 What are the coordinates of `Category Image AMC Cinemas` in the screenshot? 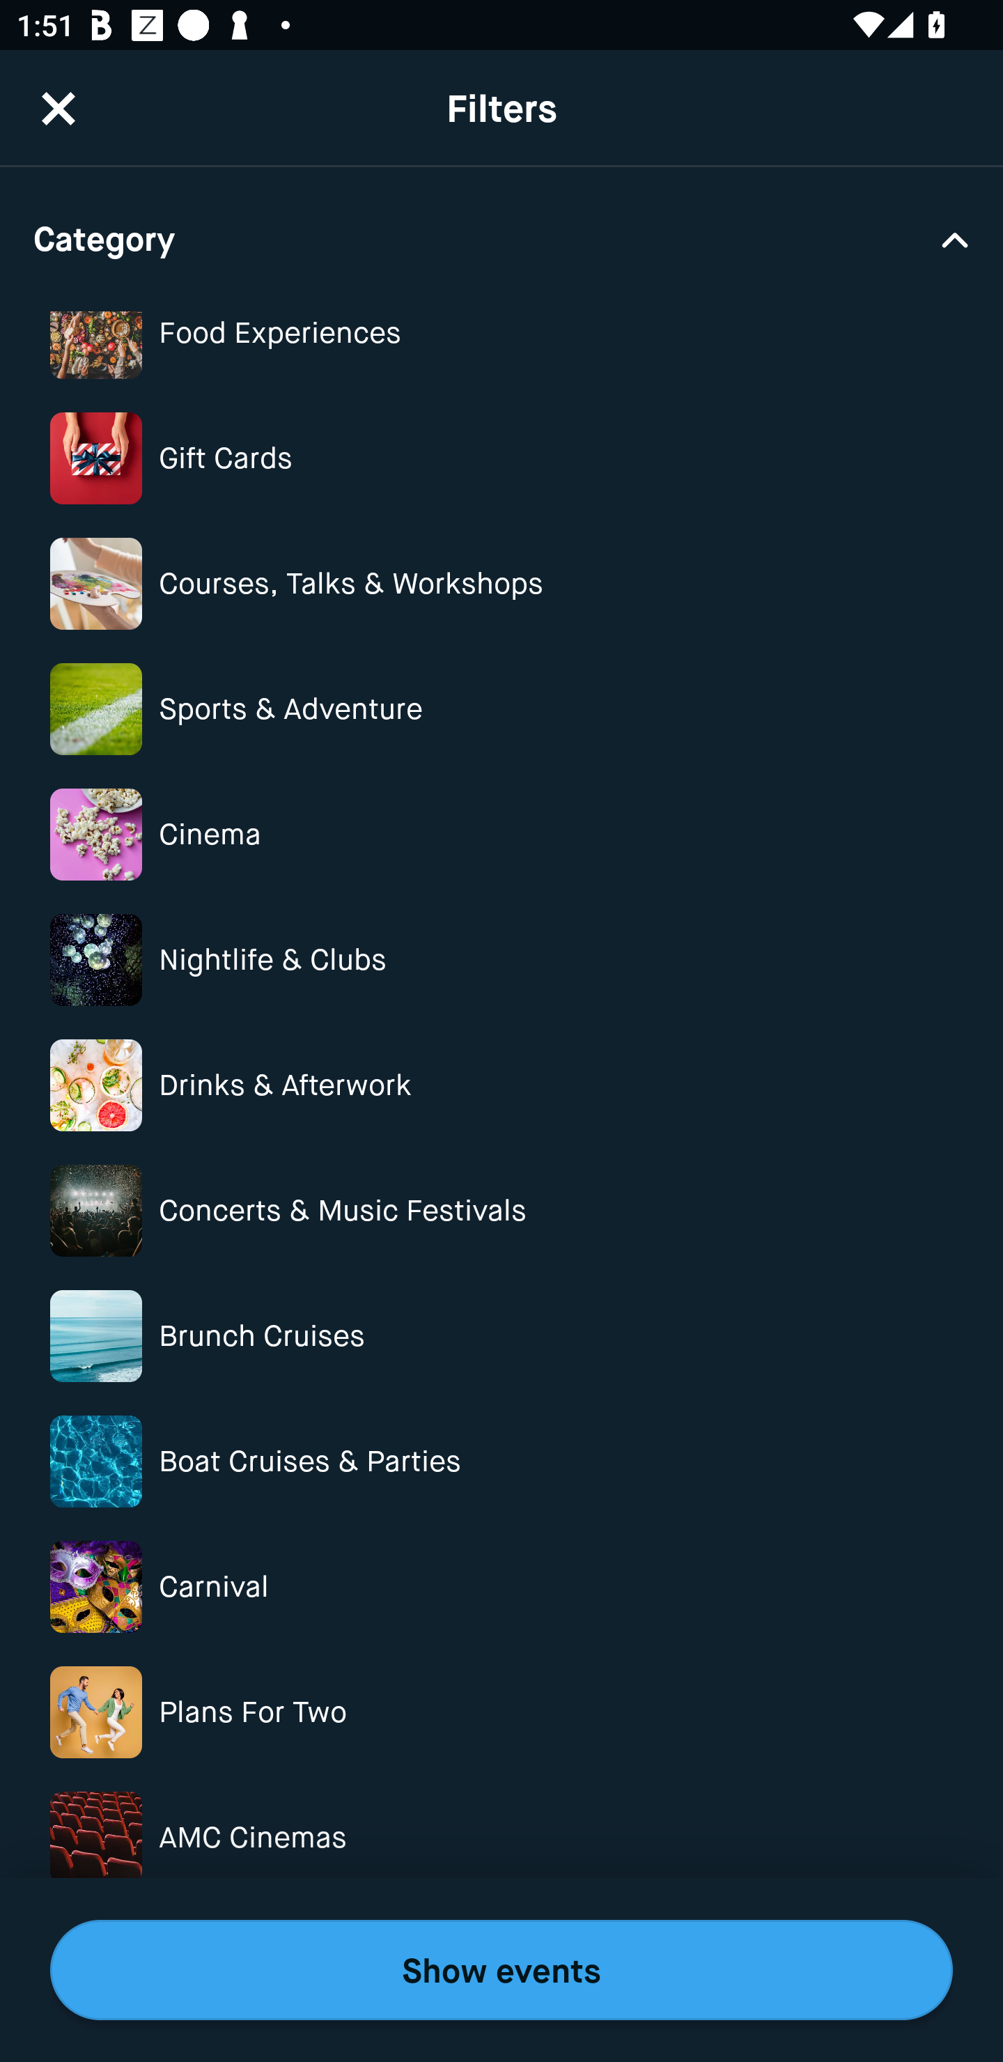 It's located at (501, 1838).